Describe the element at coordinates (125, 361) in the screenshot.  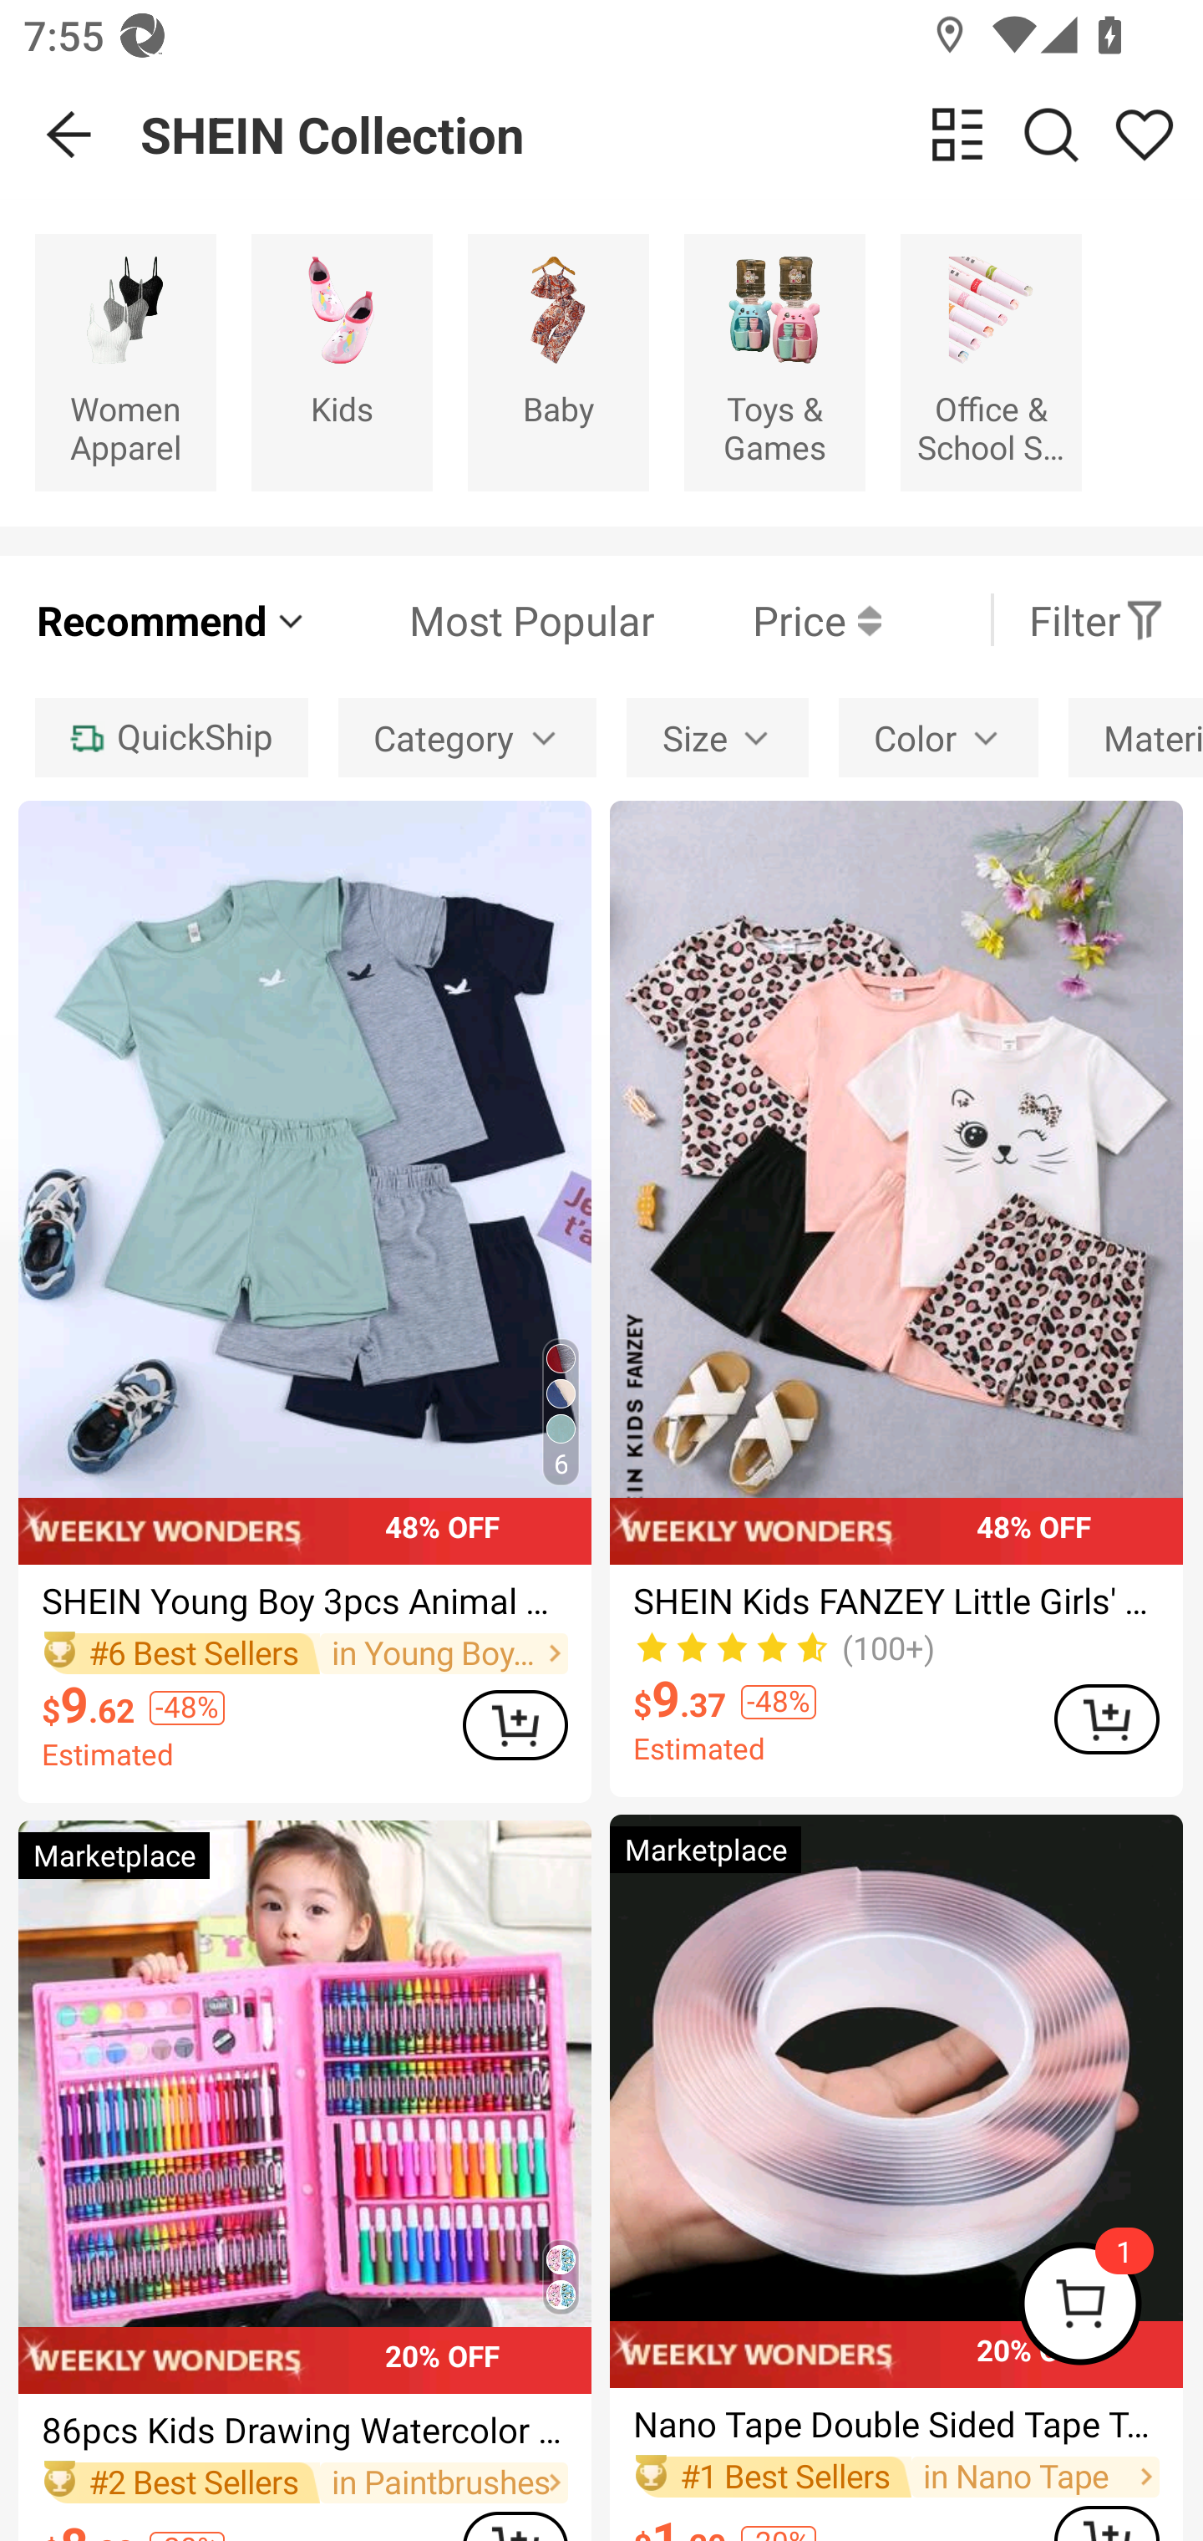
I see `Women Apparel` at that location.